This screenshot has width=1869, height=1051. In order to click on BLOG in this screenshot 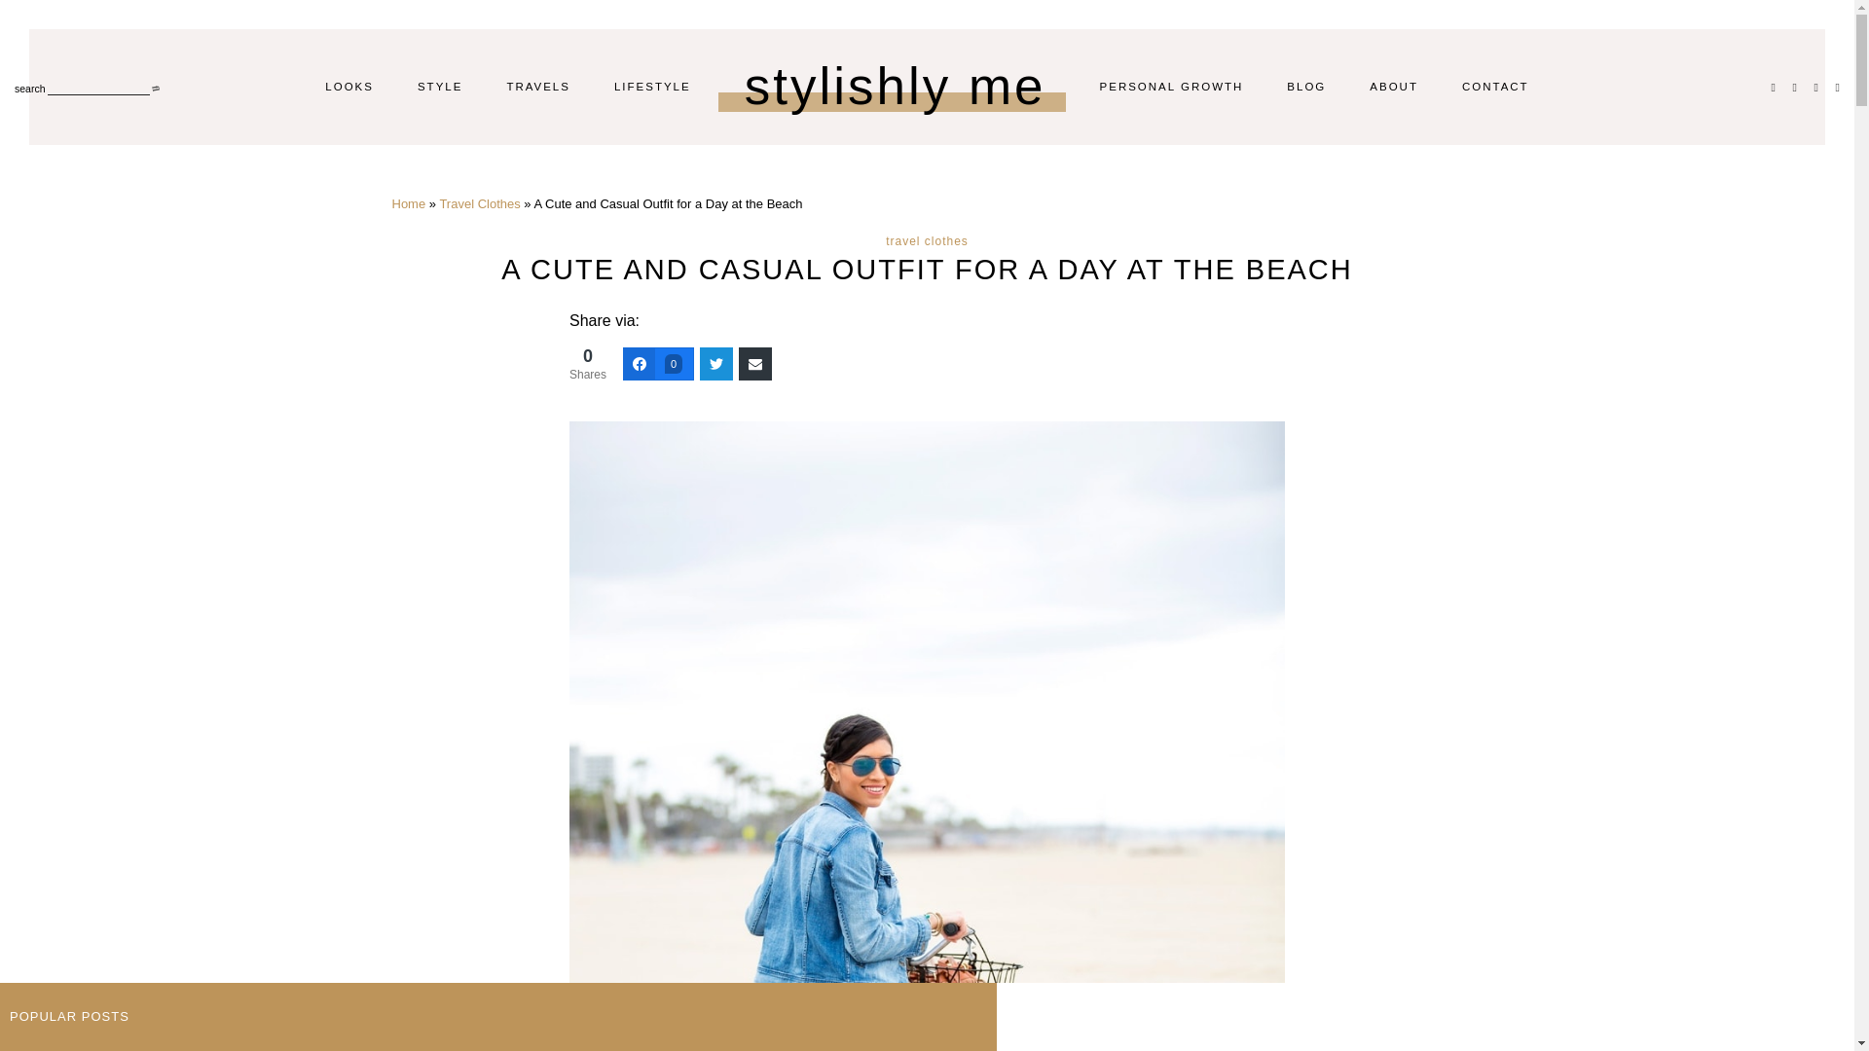, I will do `click(1306, 87)`.